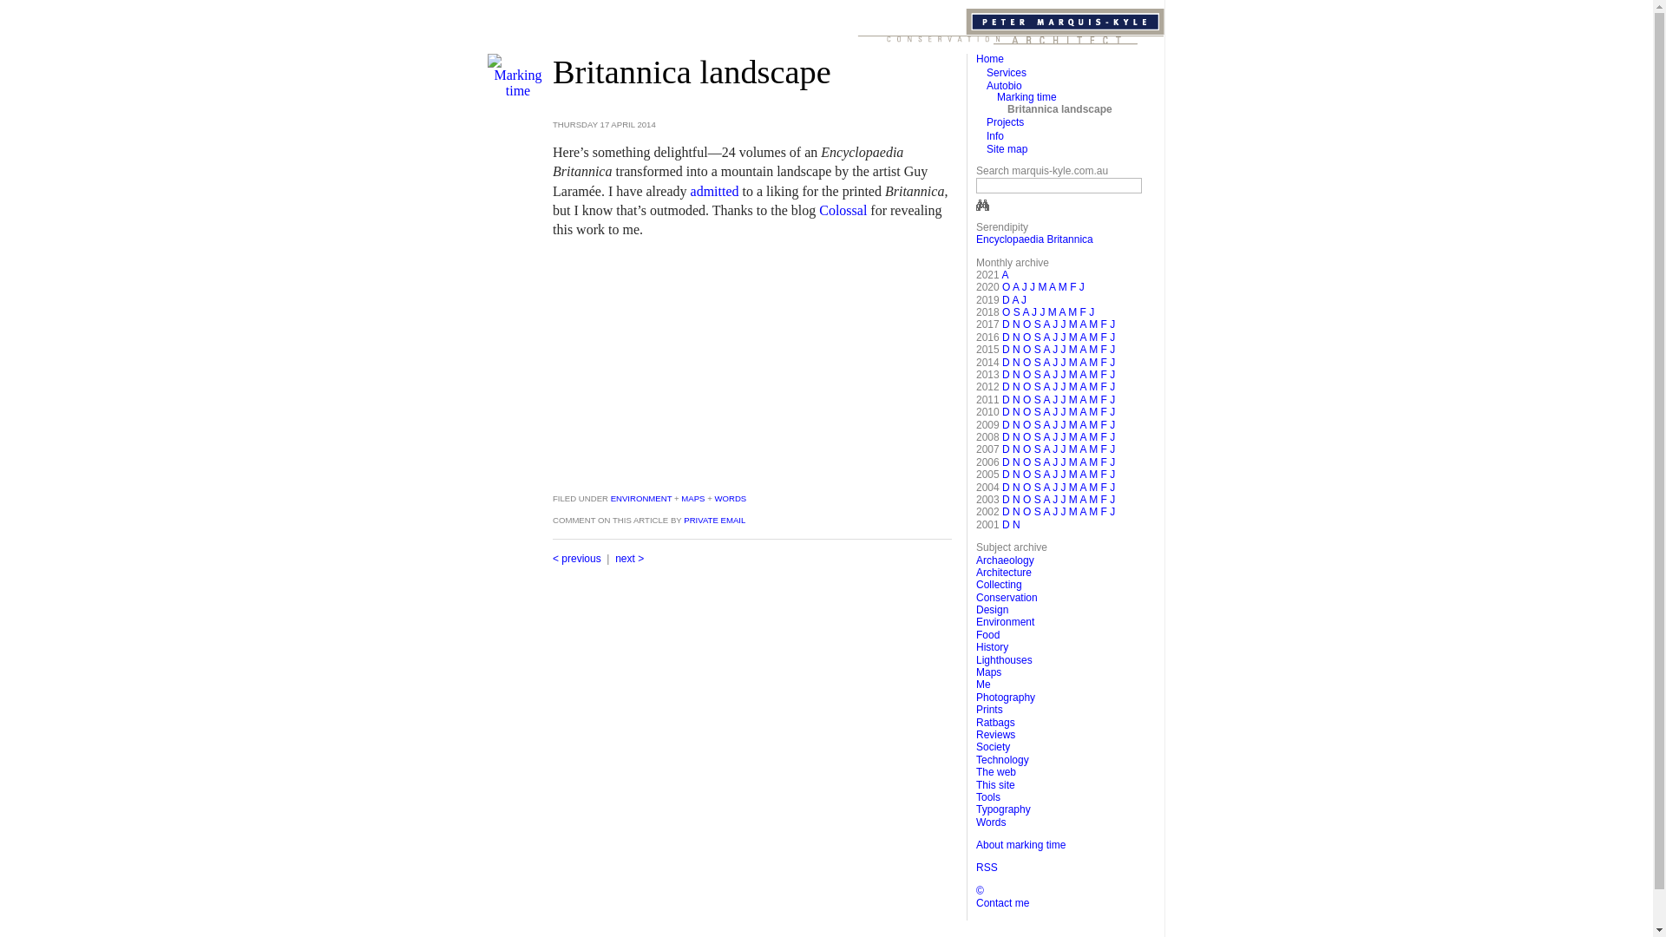 This screenshot has height=937, width=1666. What do you see at coordinates (1104, 425) in the screenshot?
I see `F` at bounding box center [1104, 425].